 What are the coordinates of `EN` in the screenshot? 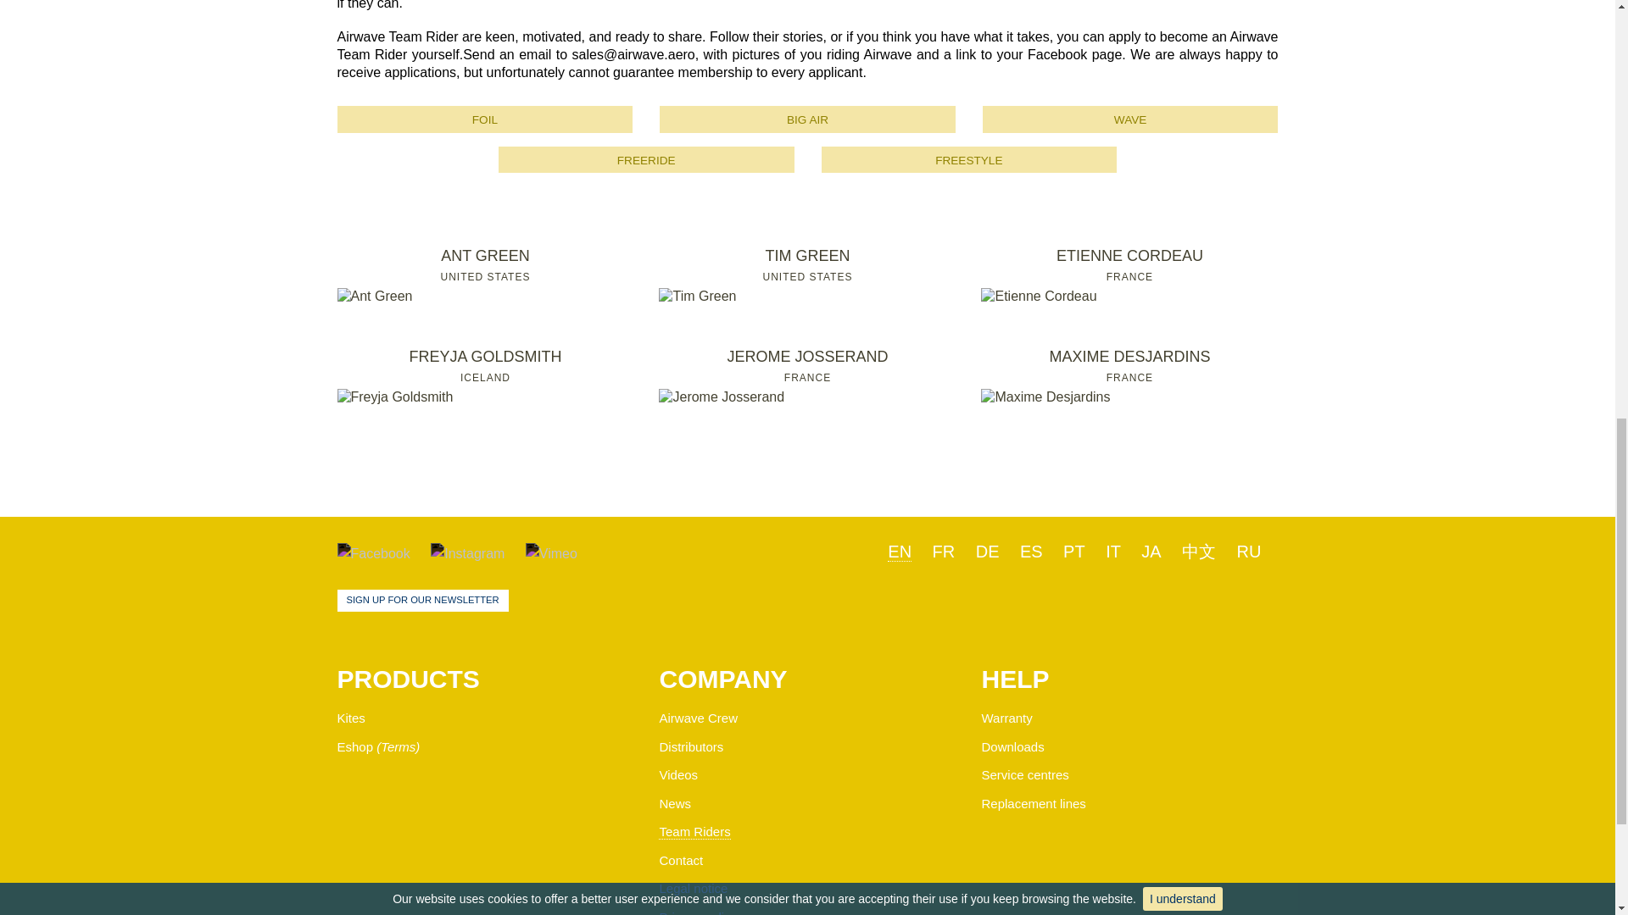 It's located at (807, 119).